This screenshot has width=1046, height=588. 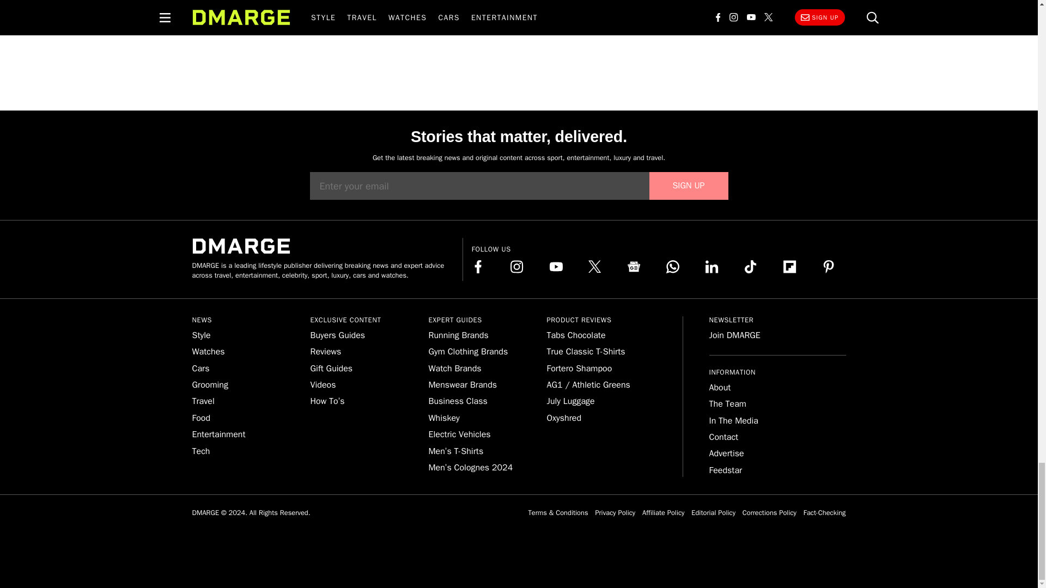 What do you see at coordinates (556, 267) in the screenshot?
I see `Visit us on YouTube` at bounding box center [556, 267].